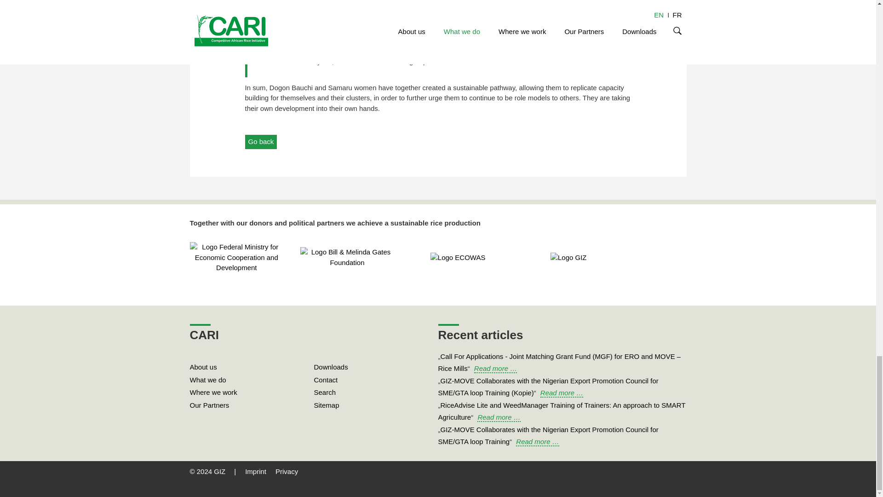  What do you see at coordinates (326, 405) in the screenshot?
I see `Sitemap` at bounding box center [326, 405].